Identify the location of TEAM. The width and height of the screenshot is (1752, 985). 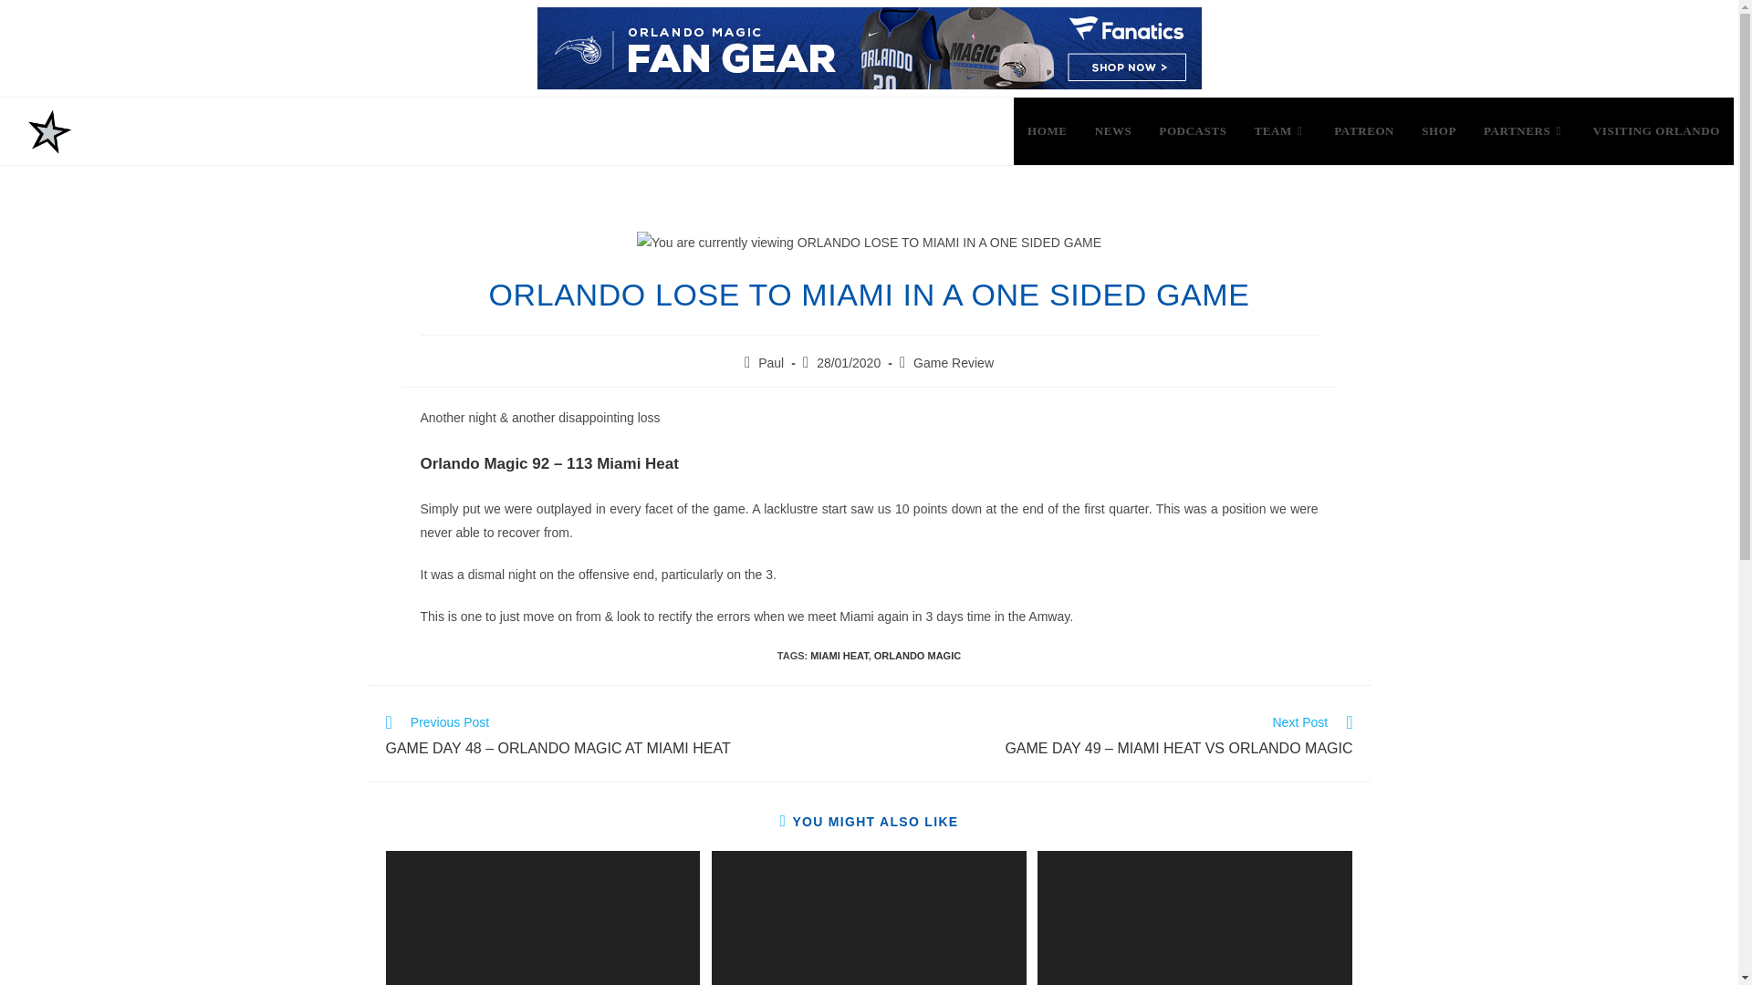
(1280, 131).